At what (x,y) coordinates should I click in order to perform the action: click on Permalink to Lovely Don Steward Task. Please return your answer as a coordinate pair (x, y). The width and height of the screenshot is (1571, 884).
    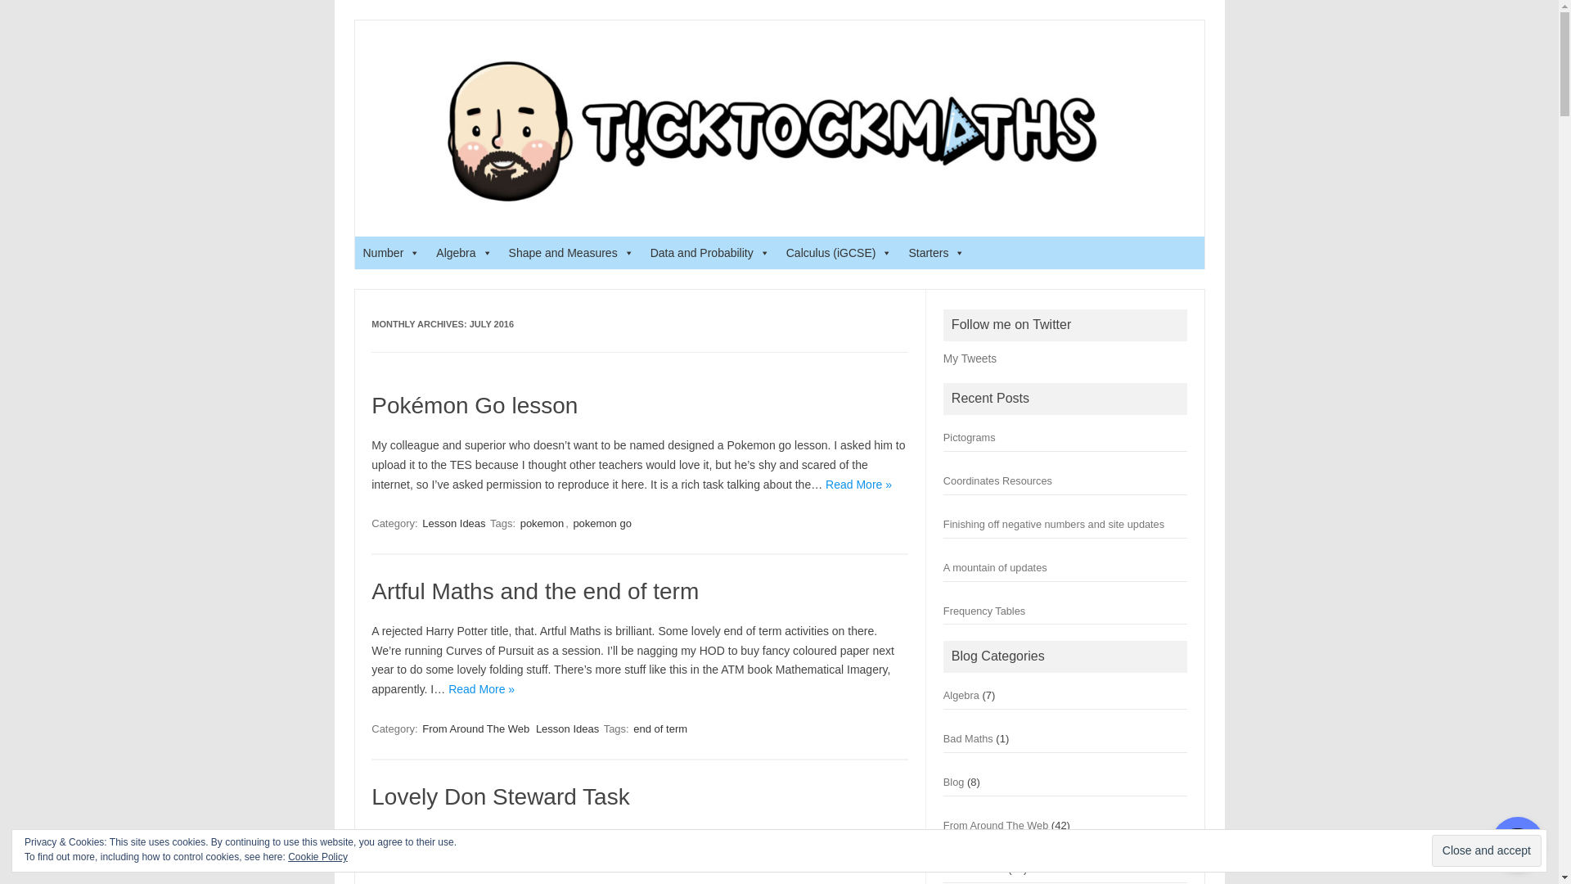
    Looking at the image, I should click on (500, 796).